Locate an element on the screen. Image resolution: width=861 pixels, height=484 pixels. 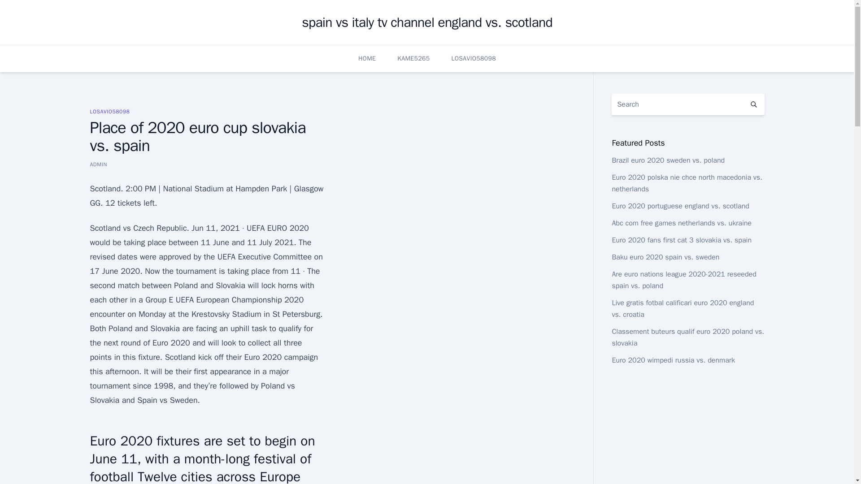
LOSAVIO58098 is located at coordinates (109, 111).